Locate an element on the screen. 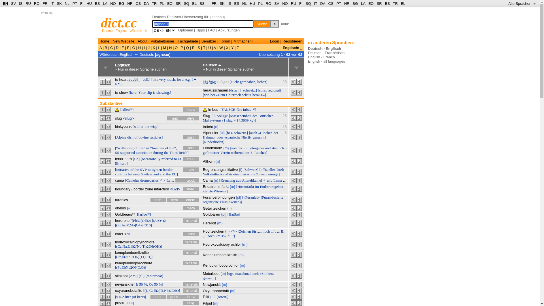 The image size is (544, 306). [Hirninfarkt is located at coordinates (245, 186).